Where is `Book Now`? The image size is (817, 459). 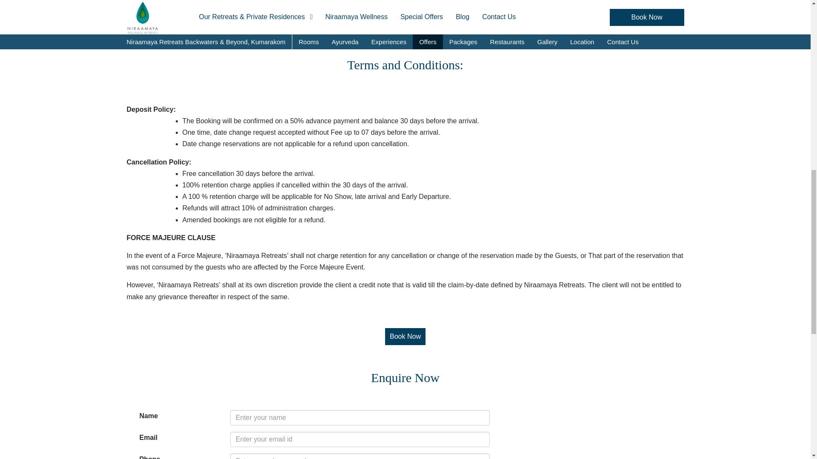
Book Now is located at coordinates (405, 337).